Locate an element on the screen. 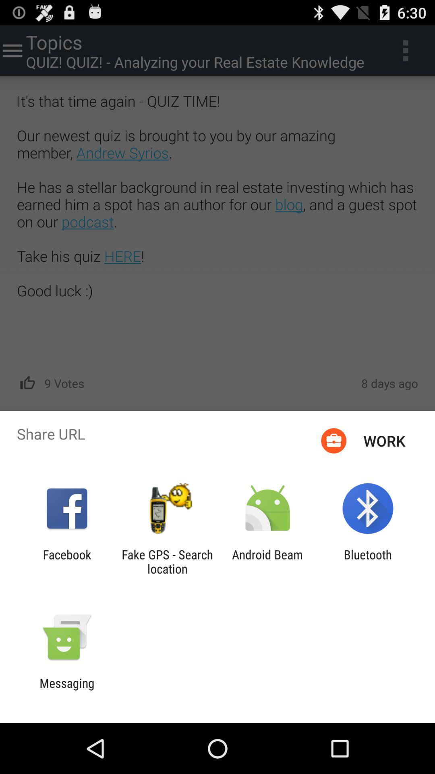 The height and width of the screenshot is (774, 435). press item next to bluetooth item is located at coordinates (267, 562).